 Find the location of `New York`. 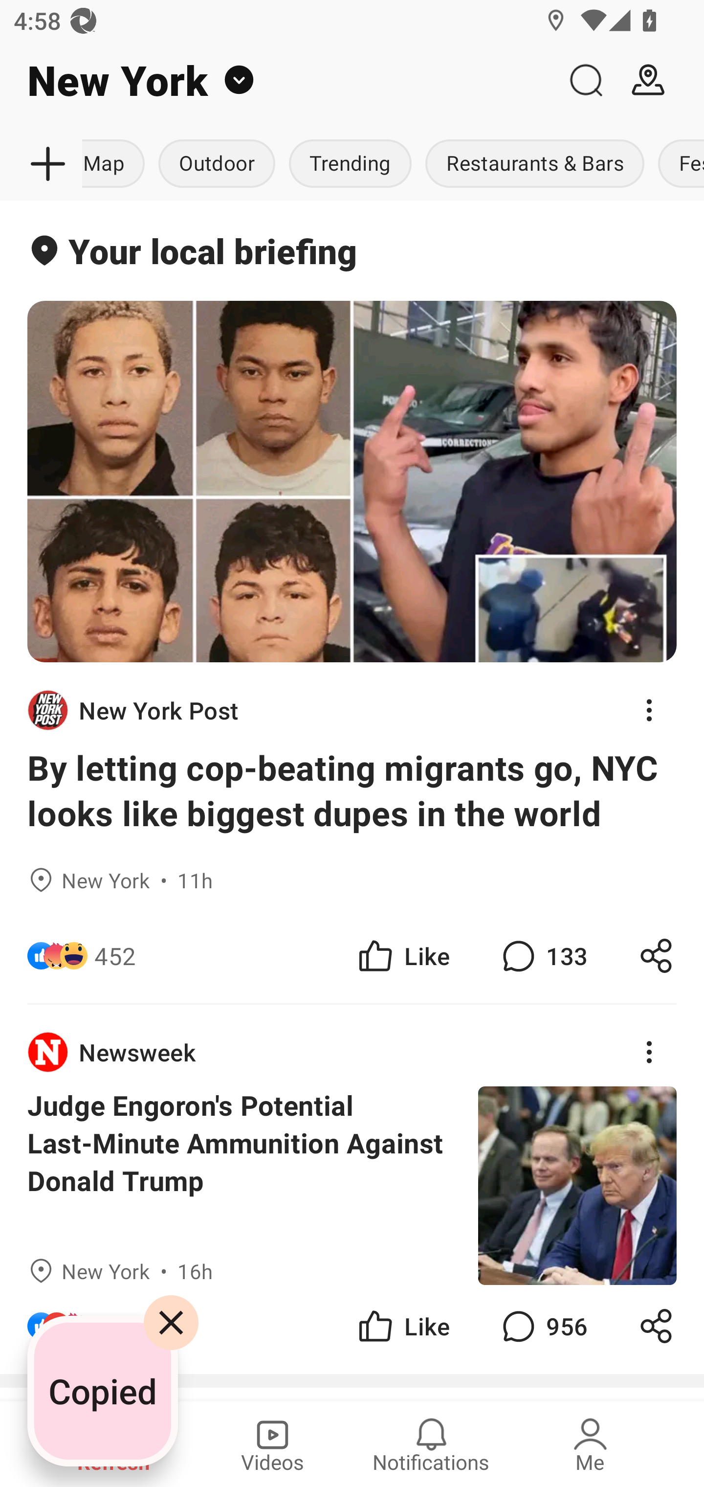

New York is located at coordinates (277, 80).